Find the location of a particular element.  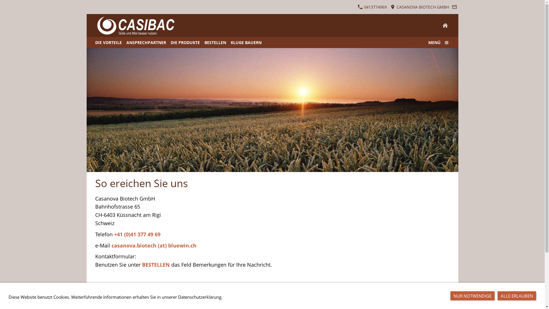

NUR NOTWENDIGE is located at coordinates (472, 296).